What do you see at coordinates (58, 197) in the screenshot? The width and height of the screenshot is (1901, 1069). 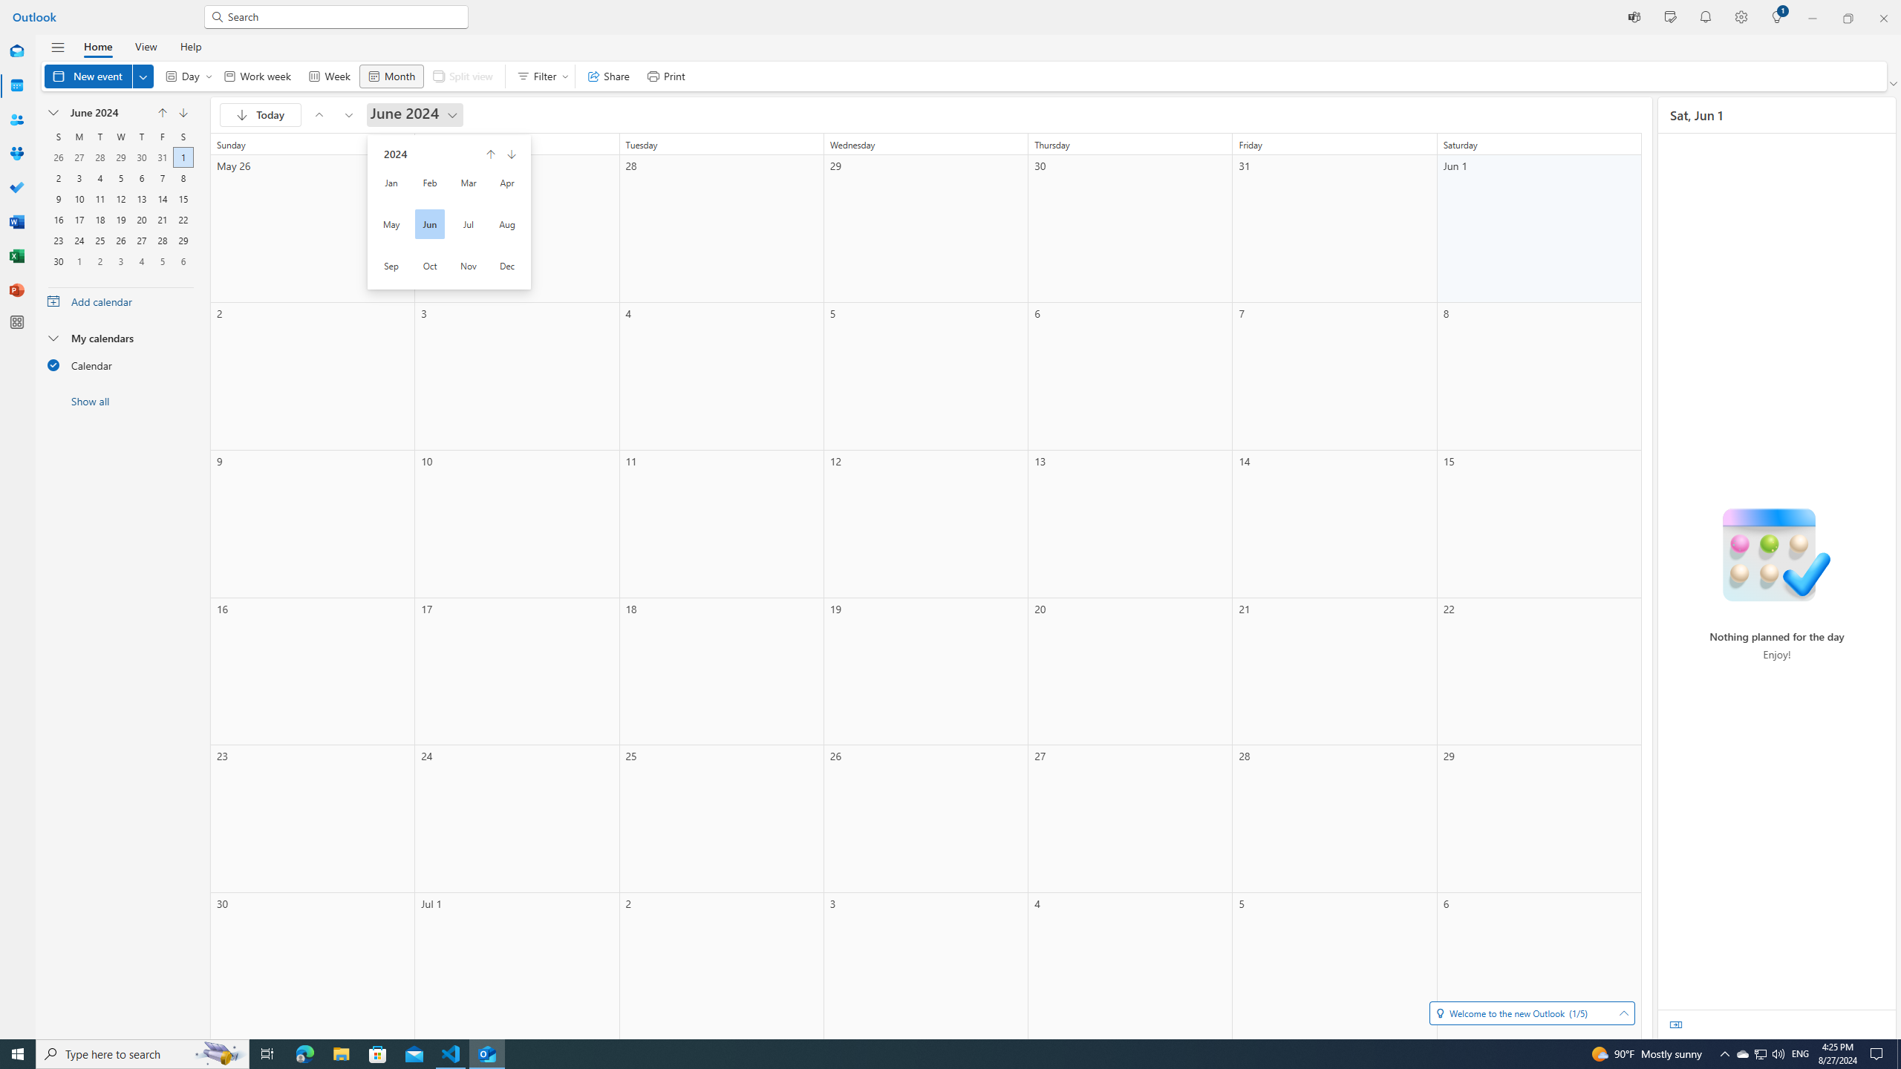 I see `9, June, 2024` at bounding box center [58, 197].